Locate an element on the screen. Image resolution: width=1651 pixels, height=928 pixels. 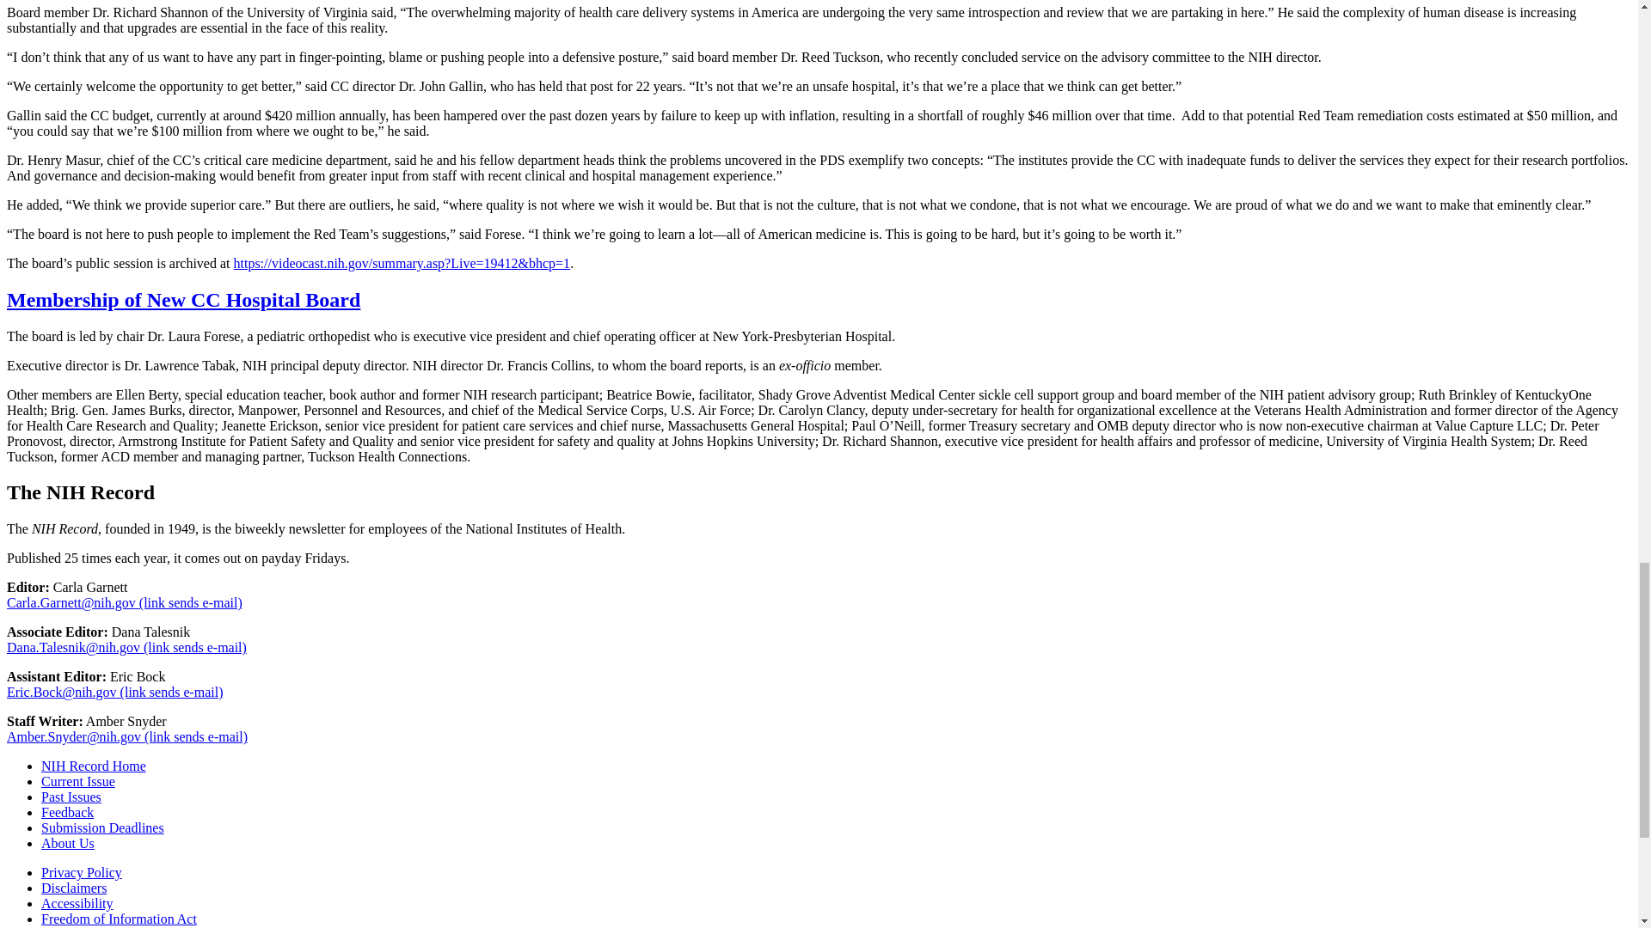
Current Issue is located at coordinates (78, 781).